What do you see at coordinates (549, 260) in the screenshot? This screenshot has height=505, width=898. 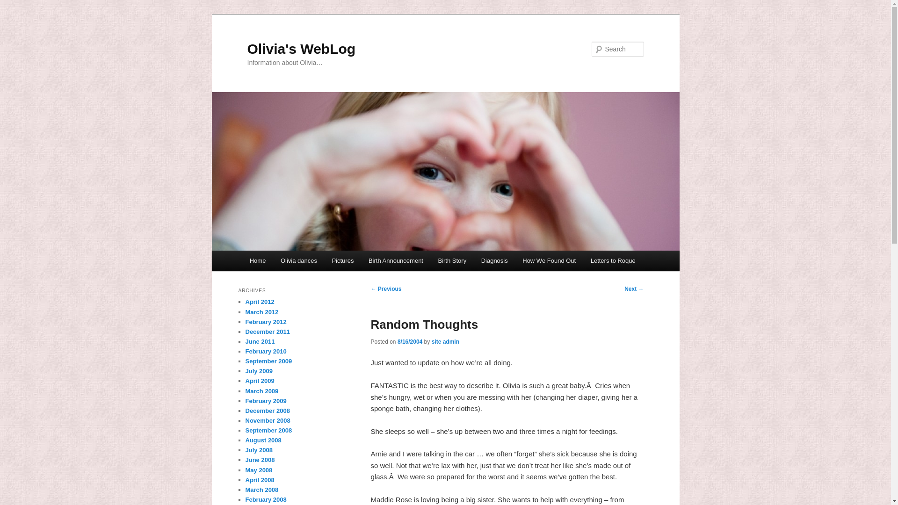 I see `How We Found Out` at bounding box center [549, 260].